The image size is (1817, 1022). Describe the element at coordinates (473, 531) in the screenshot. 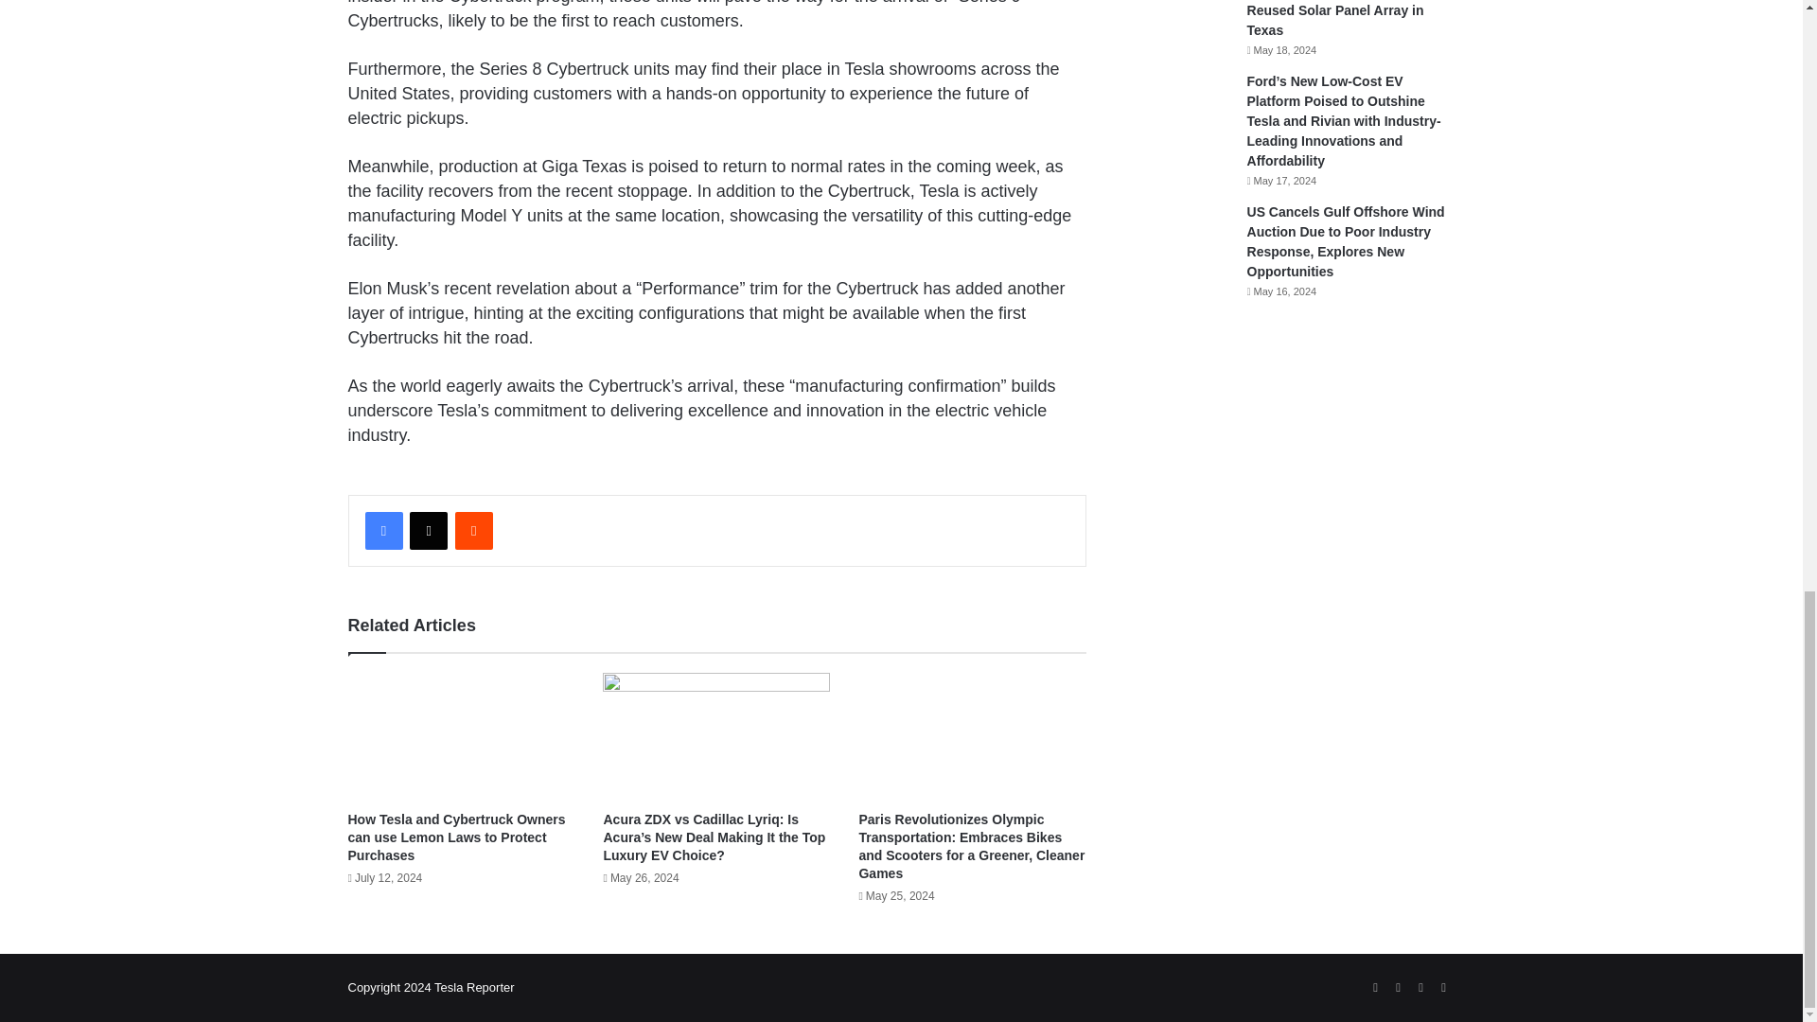

I see `Reddit` at that location.